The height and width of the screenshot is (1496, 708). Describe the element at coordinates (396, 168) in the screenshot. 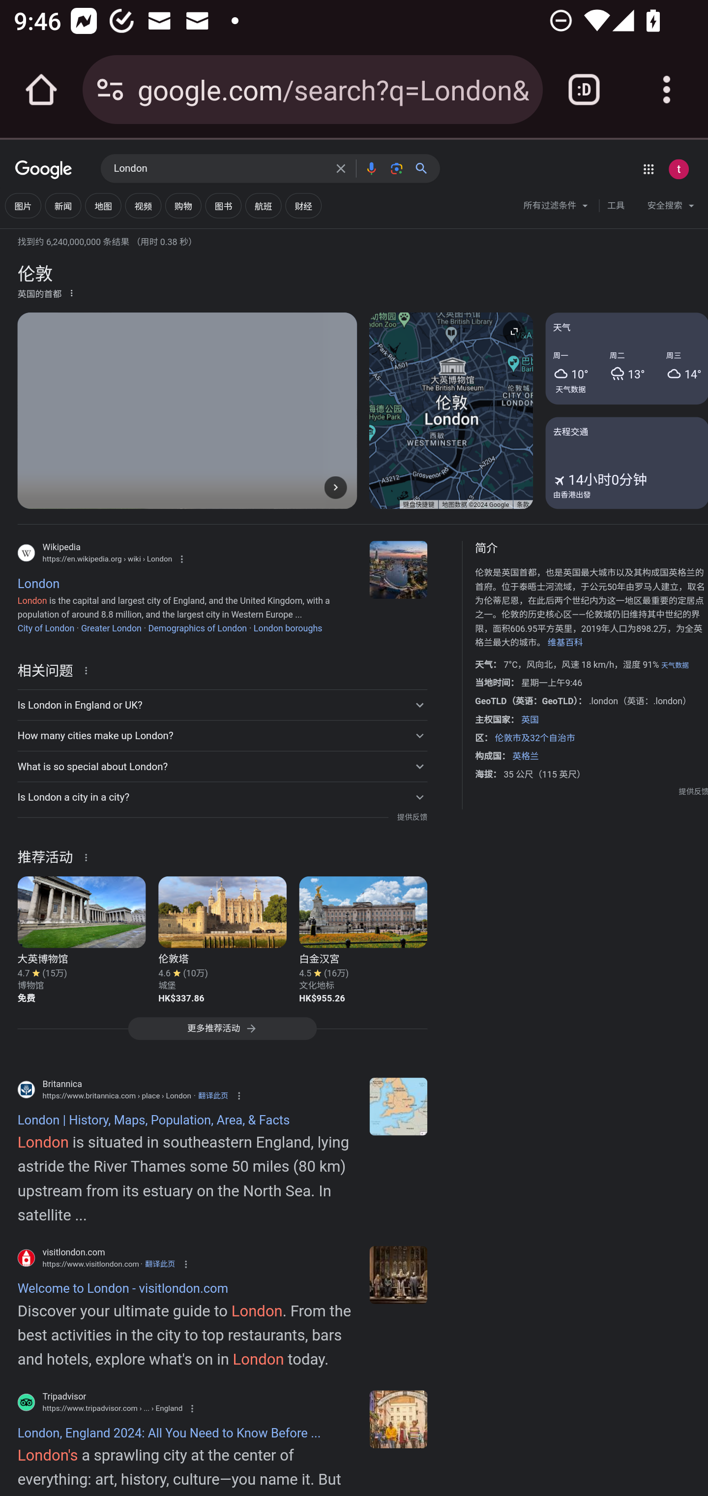

I see `按图搜索` at that location.